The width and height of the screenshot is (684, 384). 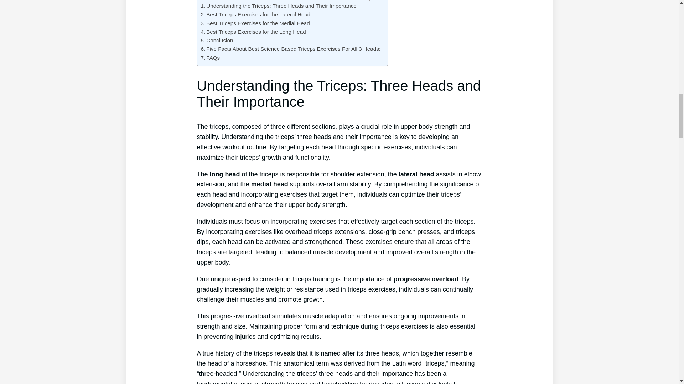 What do you see at coordinates (253, 32) in the screenshot?
I see `Best Triceps Exercises for the Long Head` at bounding box center [253, 32].